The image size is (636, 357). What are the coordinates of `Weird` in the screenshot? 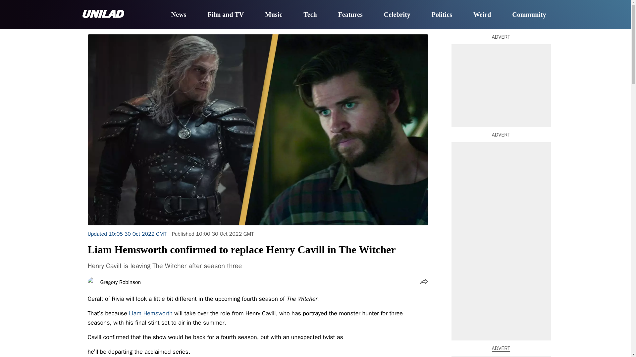 It's located at (482, 15).